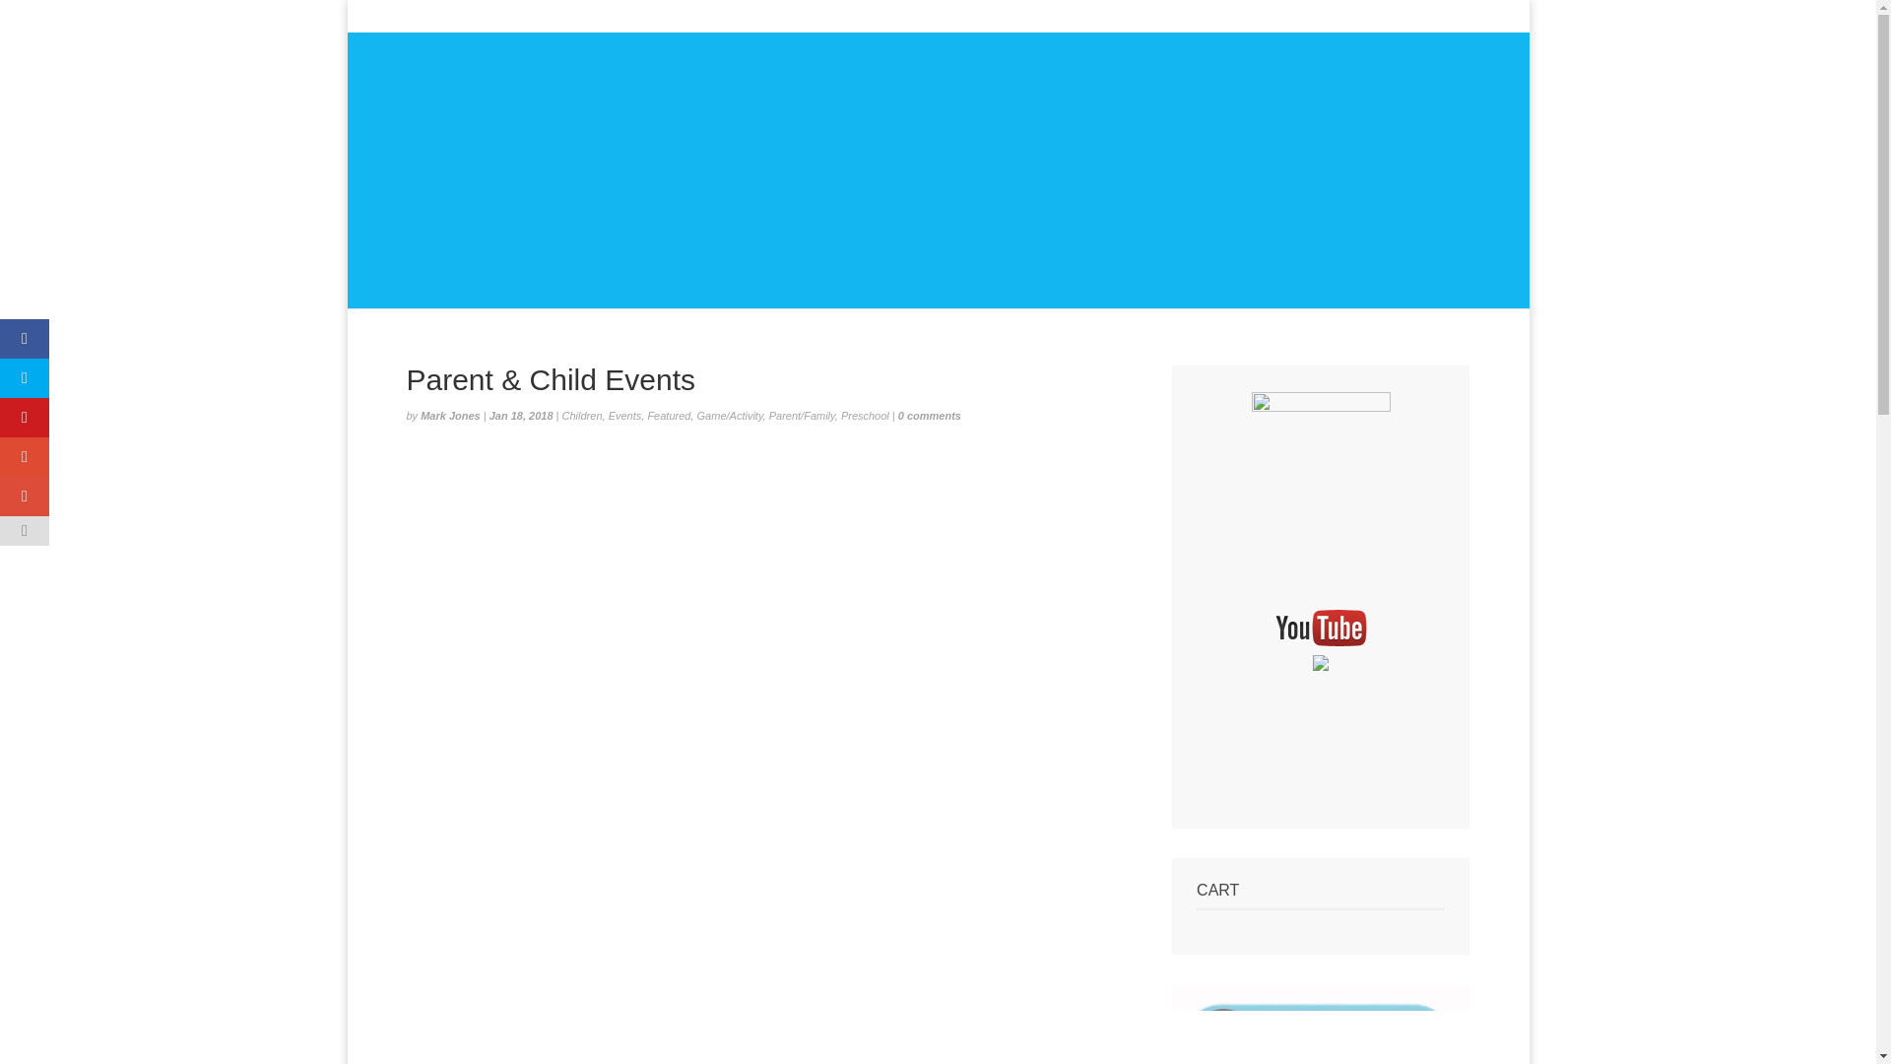 This screenshot has height=1064, width=1891. What do you see at coordinates (625, 415) in the screenshot?
I see `Events` at bounding box center [625, 415].